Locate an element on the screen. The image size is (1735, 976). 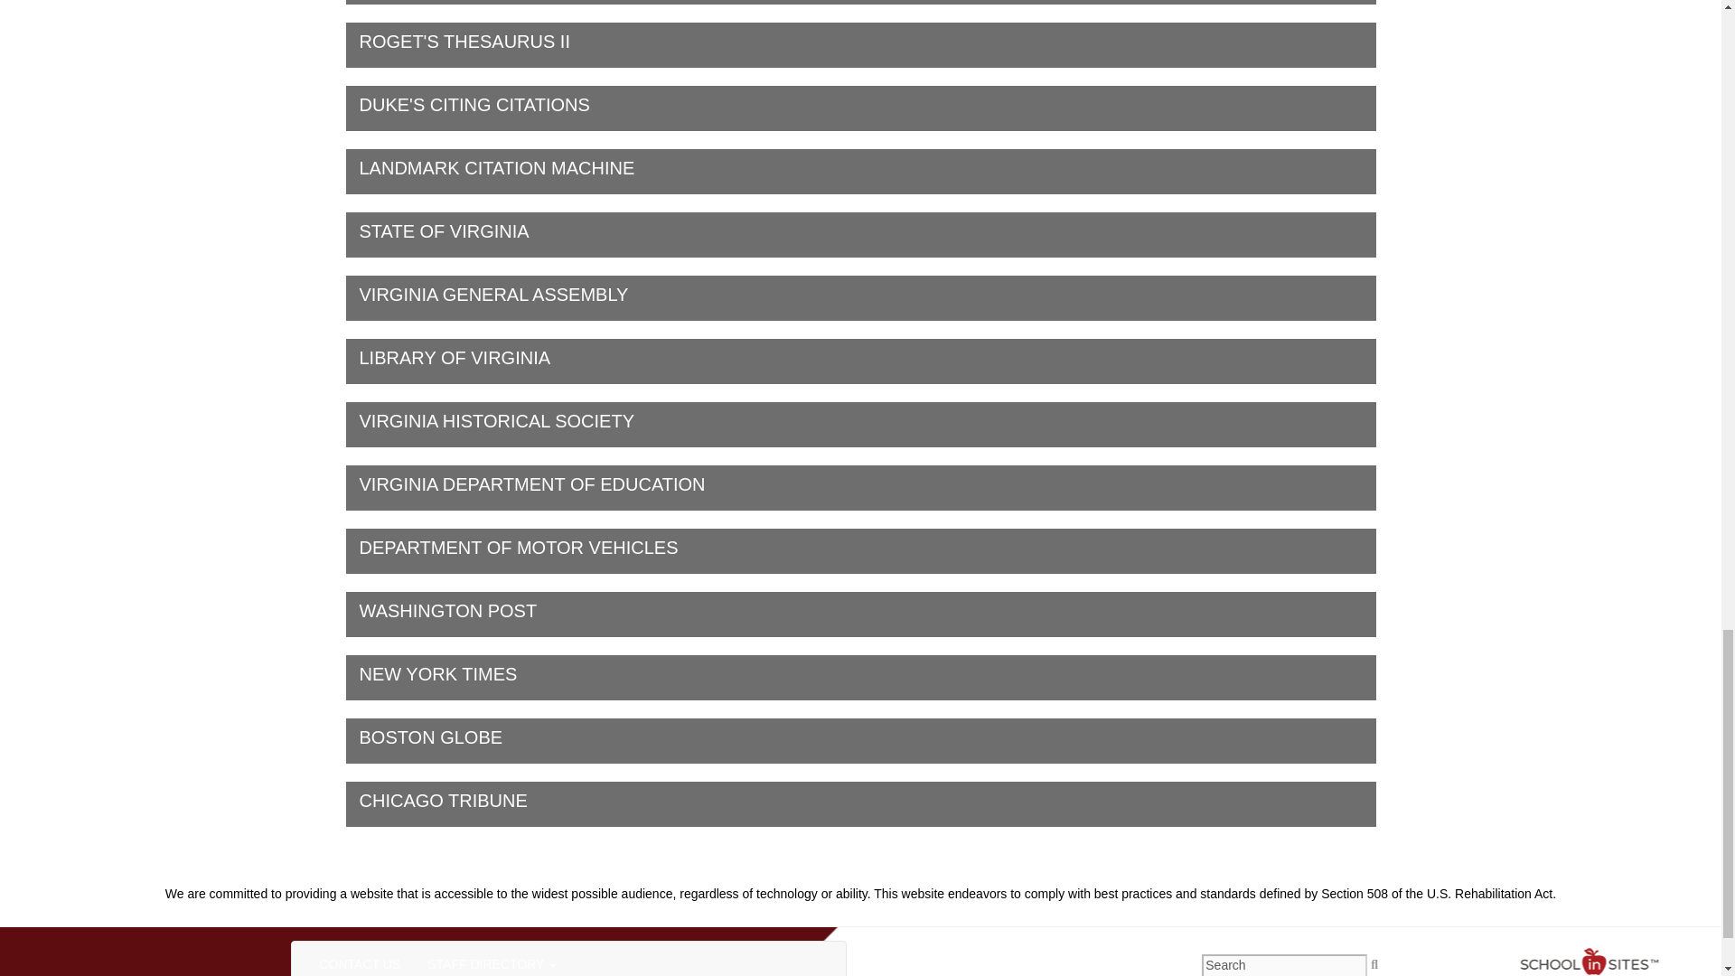
Virginia Department of Education is located at coordinates (860, 488).